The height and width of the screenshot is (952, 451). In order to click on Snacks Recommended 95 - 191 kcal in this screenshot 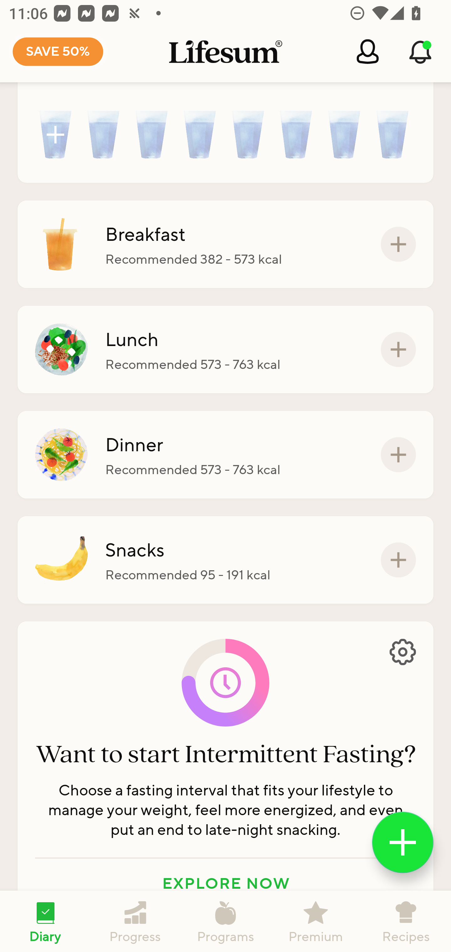, I will do `click(225, 560)`.